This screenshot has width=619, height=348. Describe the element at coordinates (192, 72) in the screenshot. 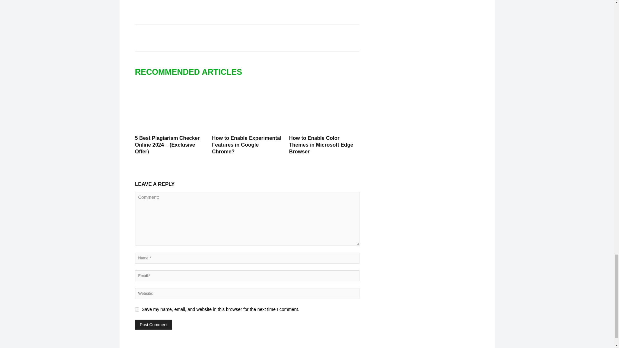

I see `RECOMMENDED ARTICLES` at that location.